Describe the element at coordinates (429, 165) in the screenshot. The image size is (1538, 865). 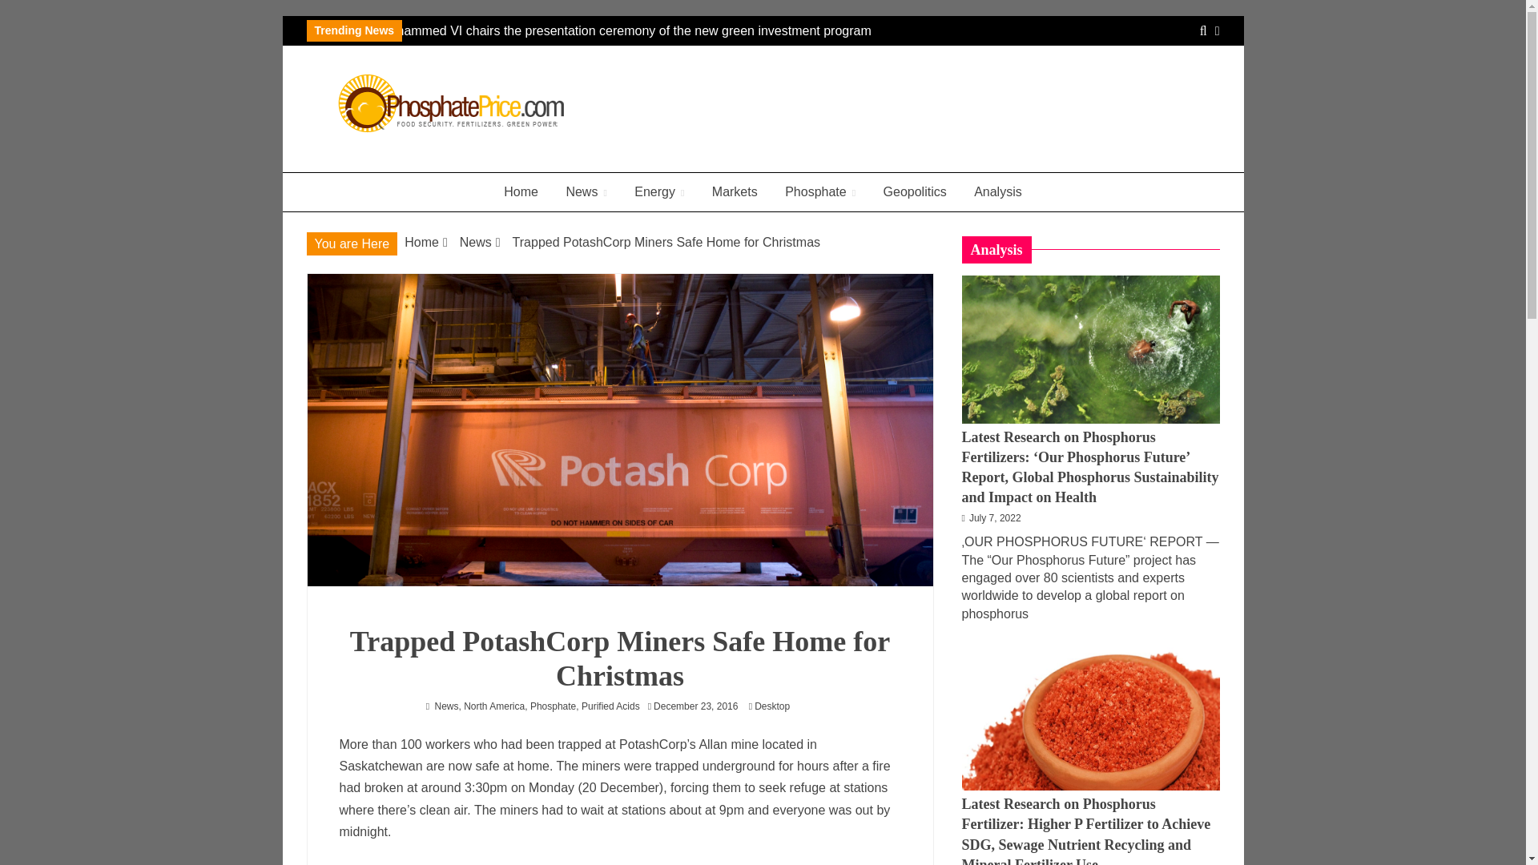
I see `Phosphate Price` at that location.